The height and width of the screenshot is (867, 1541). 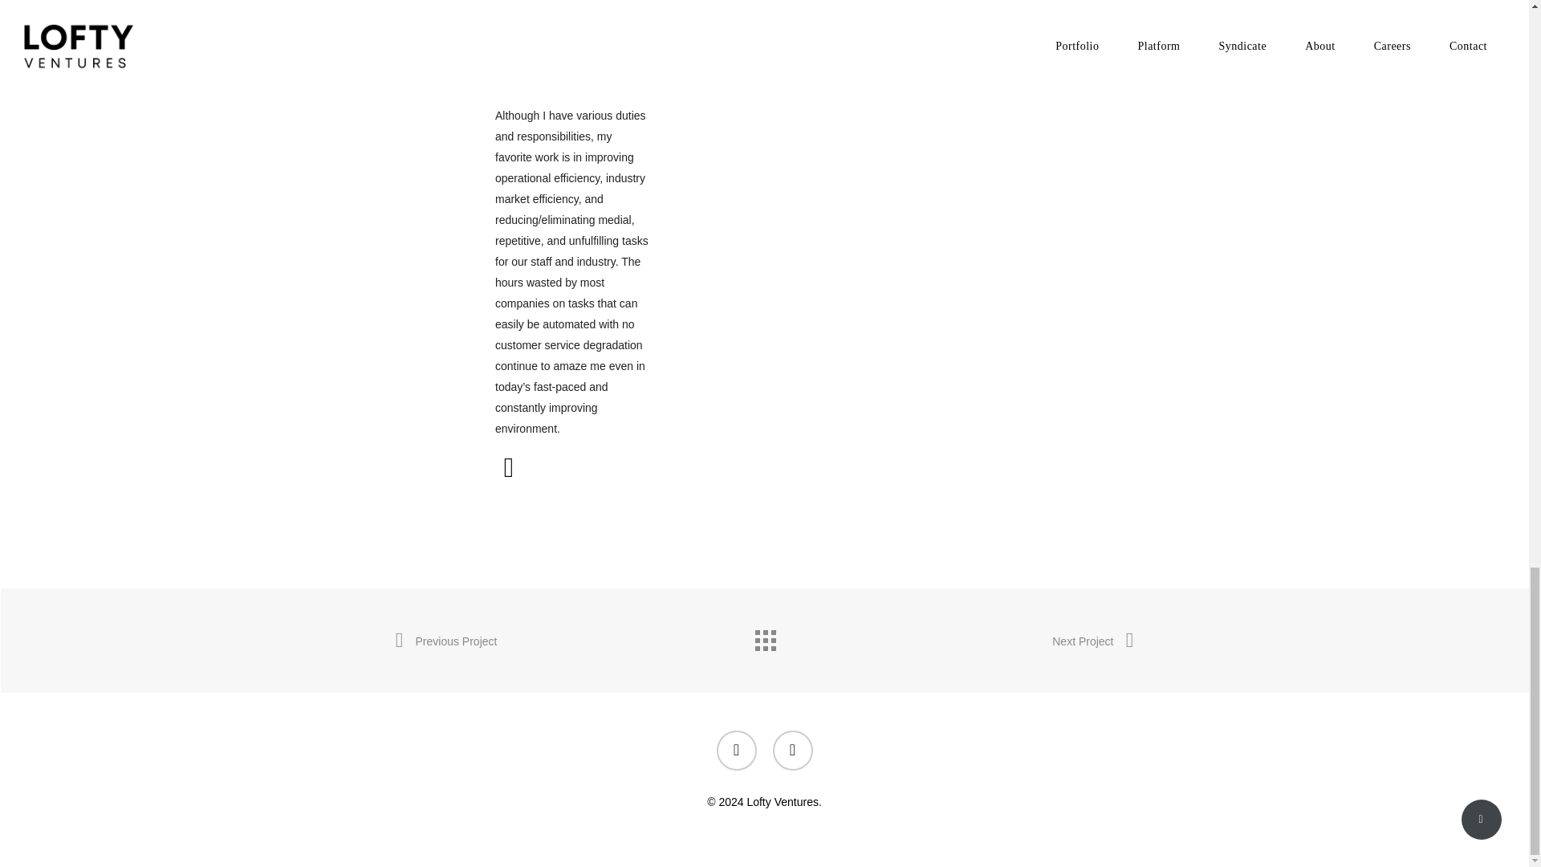 What do you see at coordinates (736, 751) in the screenshot?
I see `twitter` at bounding box center [736, 751].